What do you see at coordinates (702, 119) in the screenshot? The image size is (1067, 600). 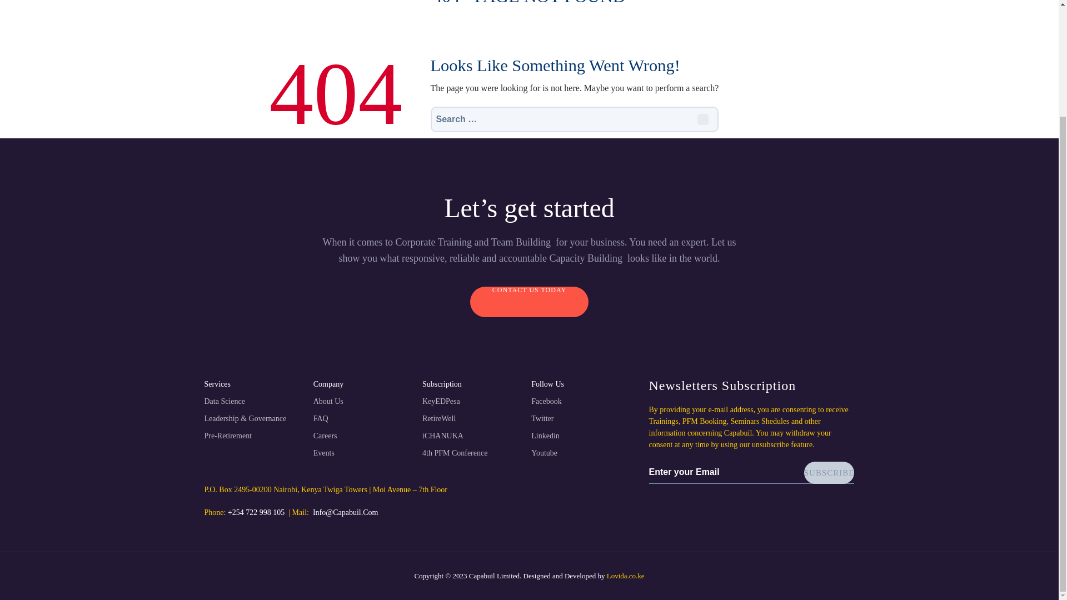 I see `Search` at bounding box center [702, 119].